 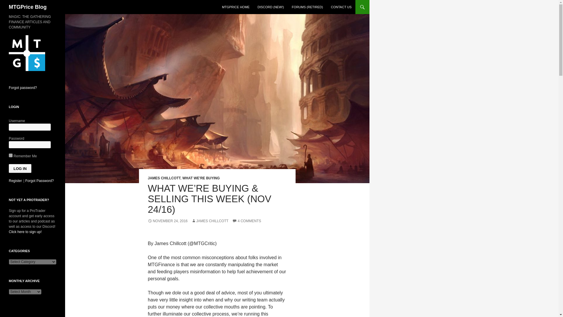 I want to click on Forgot Password?, so click(x=39, y=181).